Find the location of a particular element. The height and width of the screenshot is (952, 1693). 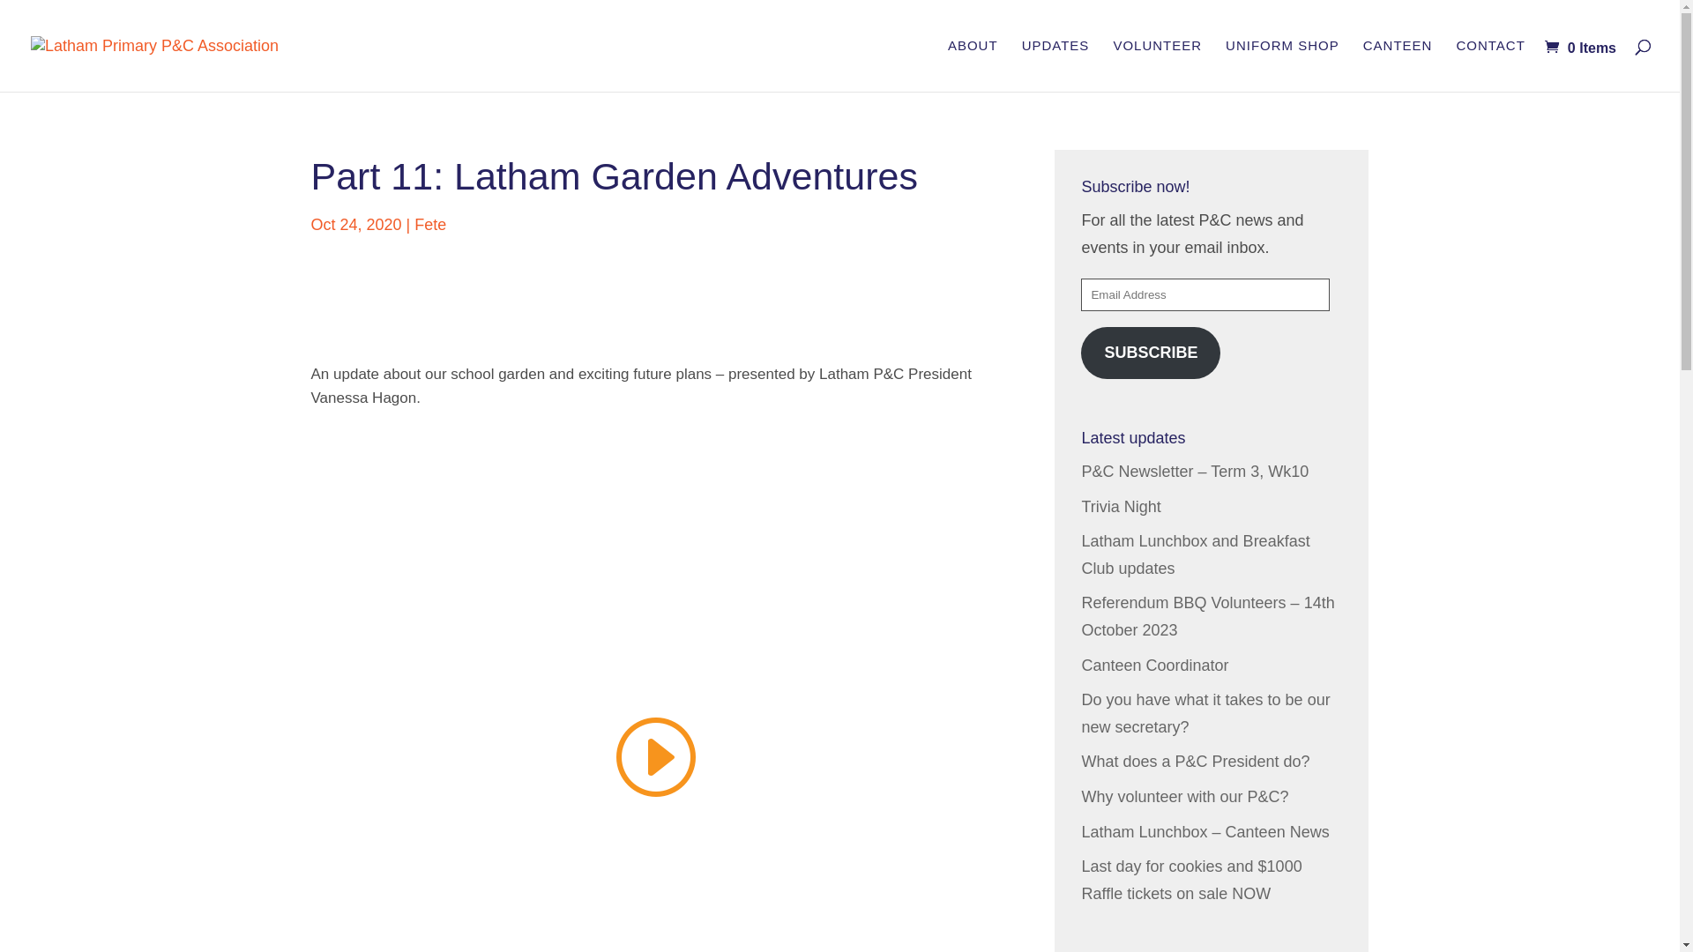

0 Items is located at coordinates (1580, 48).